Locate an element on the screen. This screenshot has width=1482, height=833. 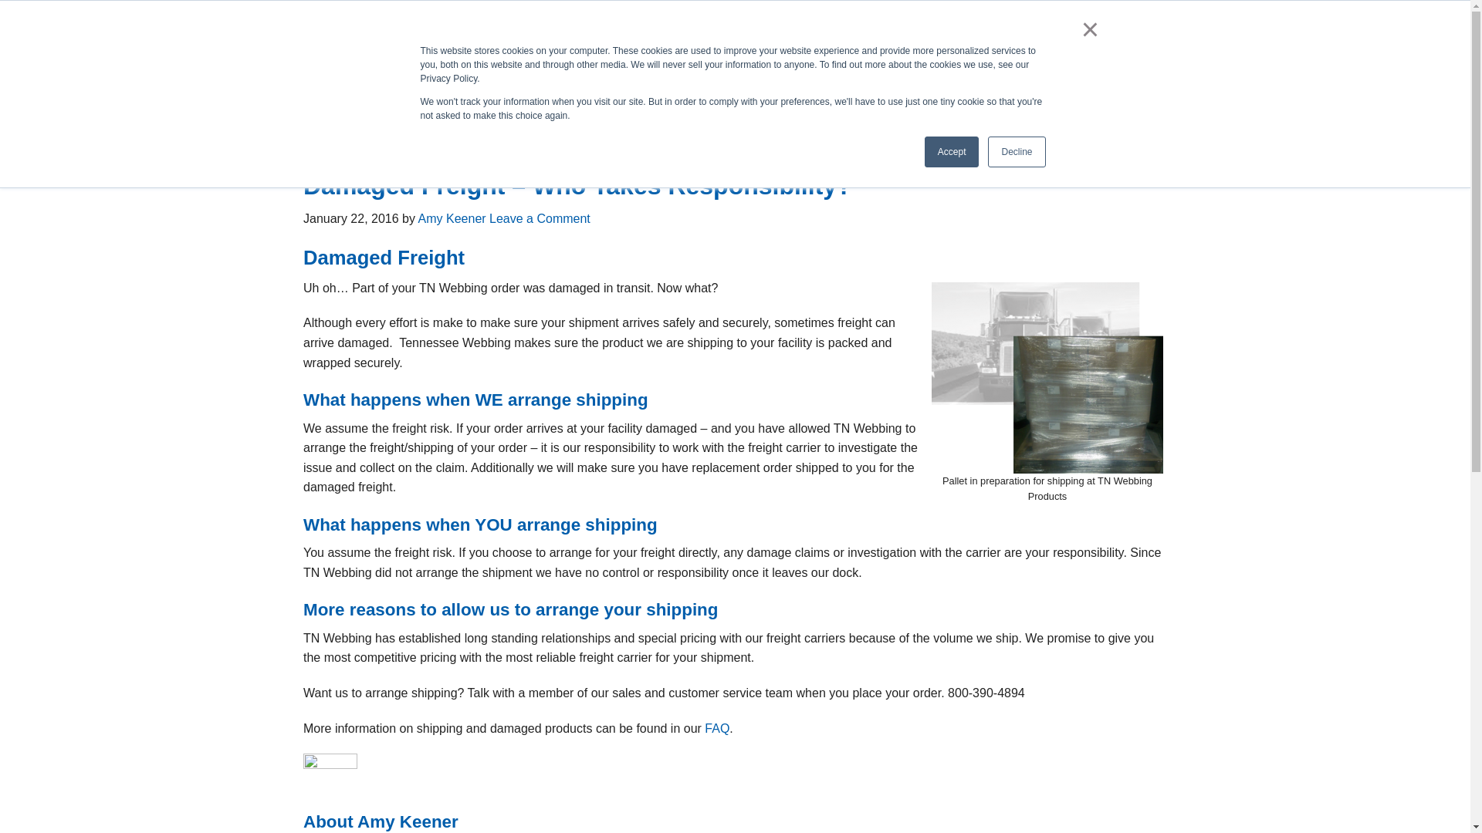
ABOUT US is located at coordinates (403, 124).